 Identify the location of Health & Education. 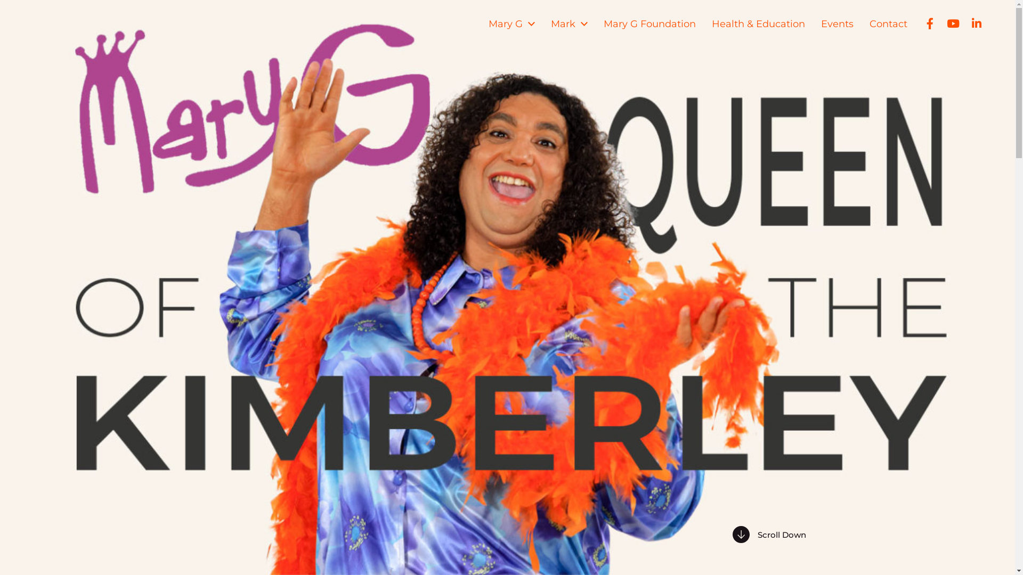
(759, 24).